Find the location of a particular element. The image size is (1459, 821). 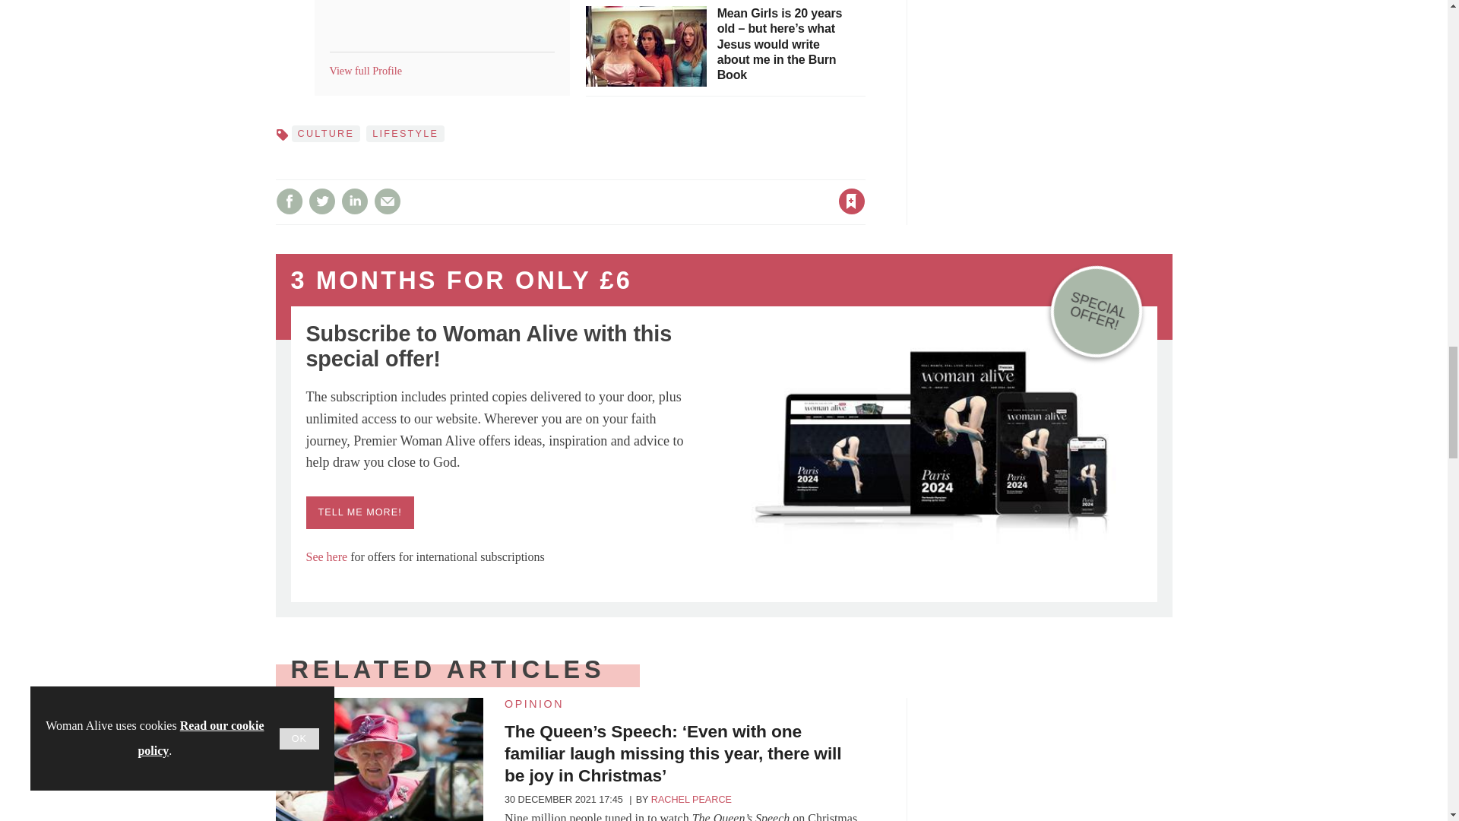

Share this on Twitter is located at coordinates (321, 201).